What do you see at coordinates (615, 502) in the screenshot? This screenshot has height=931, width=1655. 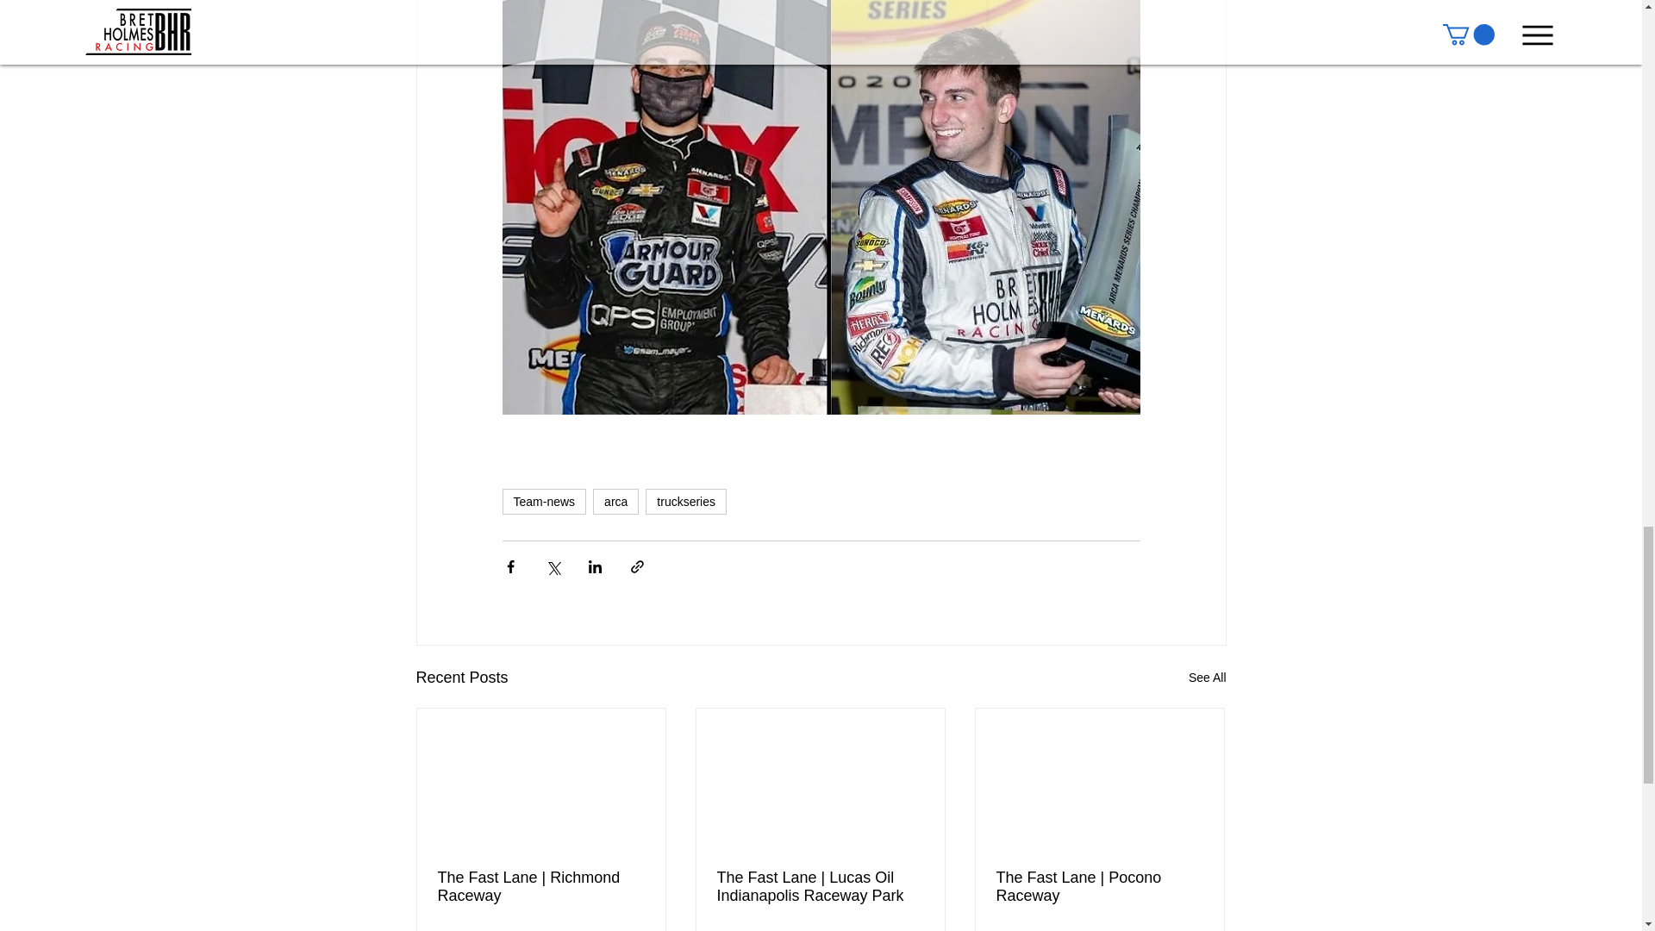 I see `arca` at bounding box center [615, 502].